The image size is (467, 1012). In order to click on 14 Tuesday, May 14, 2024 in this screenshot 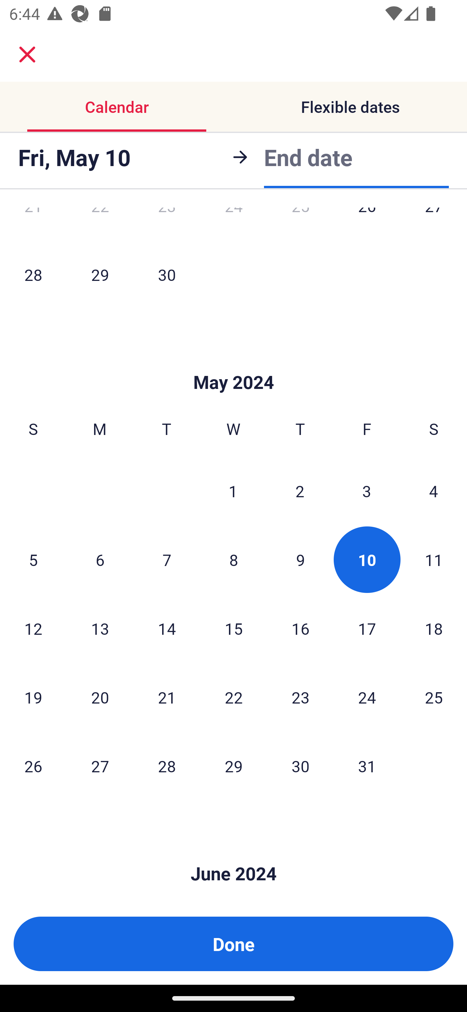, I will do `click(167, 628)`.